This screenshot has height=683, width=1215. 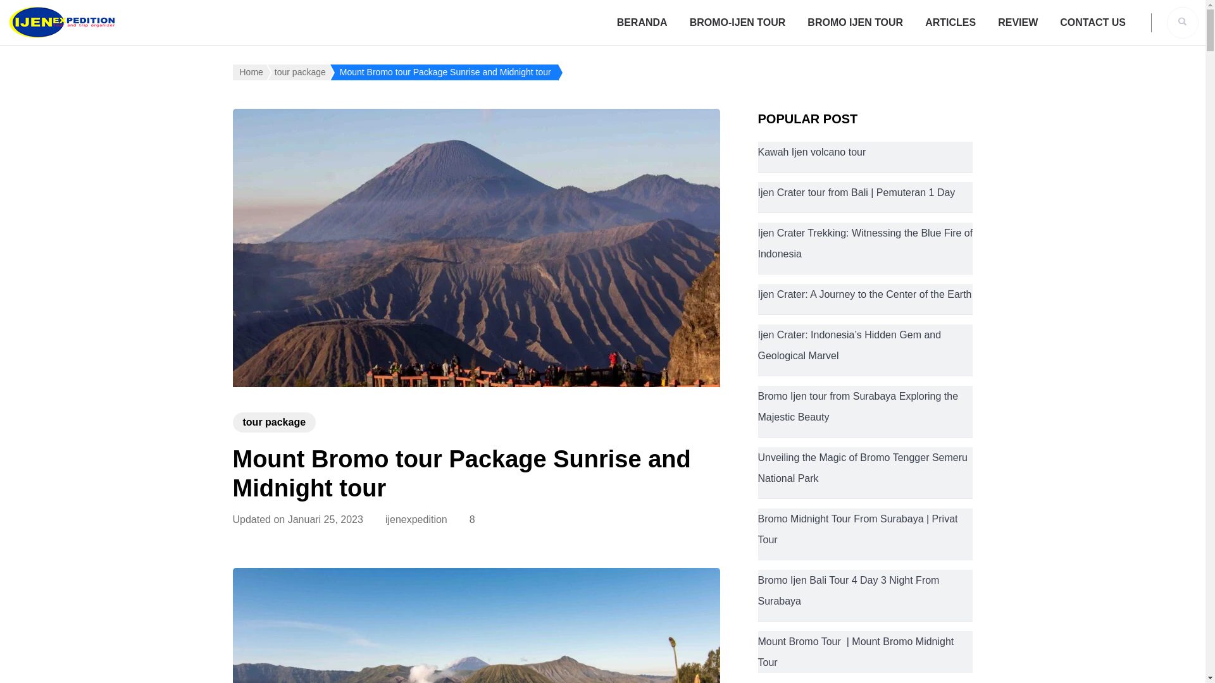 I want to click on ARTICLES, so click(x=950, y=23).